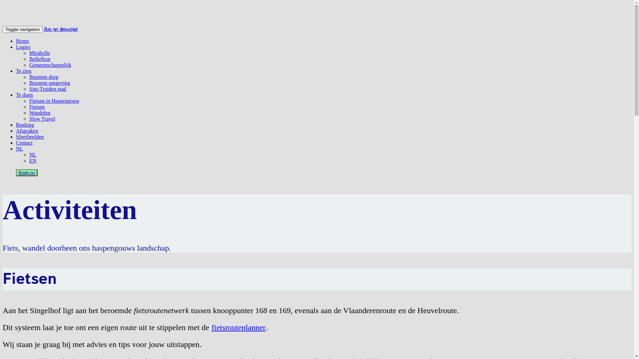 The height and width of the screenshot is (359, 639). Describe the element at coordinates (40, 113) in the screenshot. I see `Wandelen` at that location.